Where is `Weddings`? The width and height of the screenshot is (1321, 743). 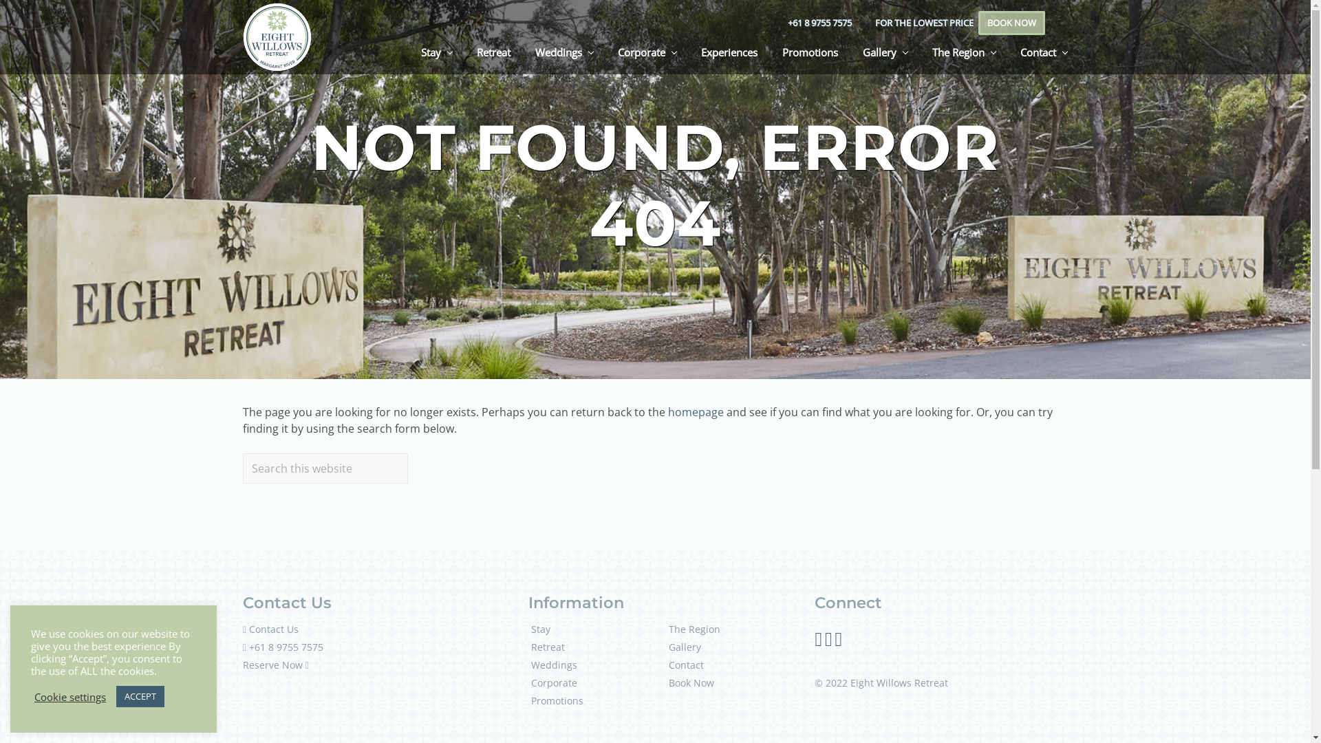
Weddings is located at coordinates (555, 665).